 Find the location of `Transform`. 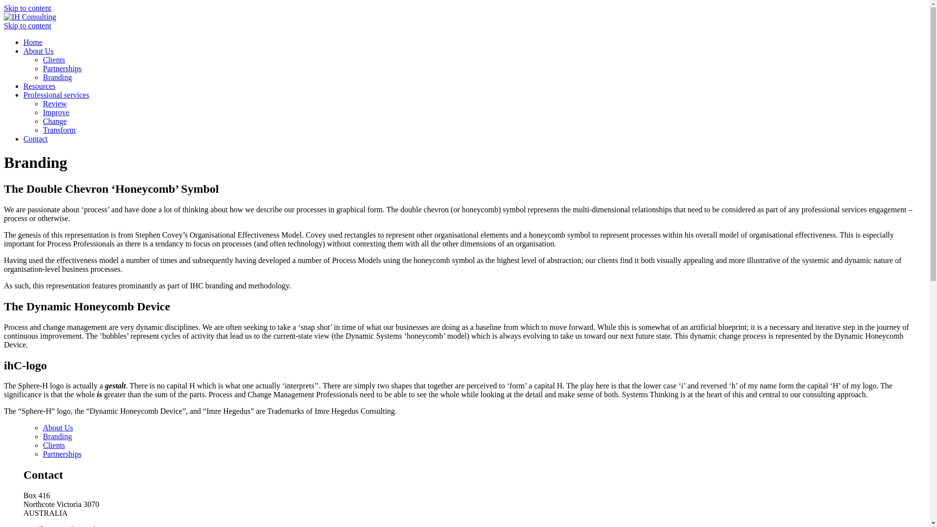

Transform is located at coordinates (60, 130).